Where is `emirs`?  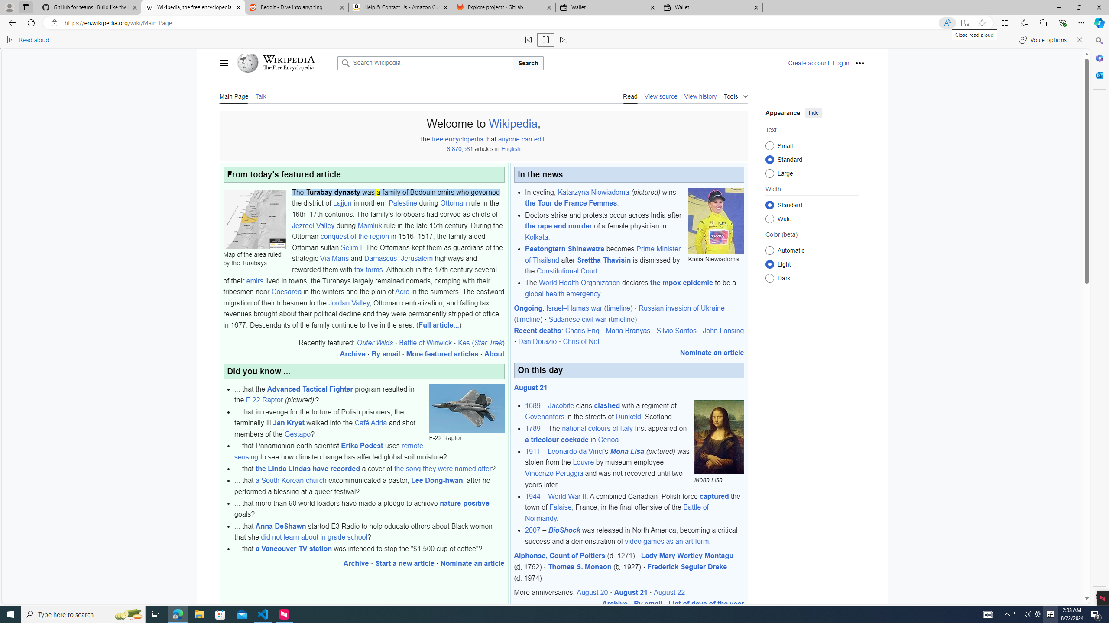
emirs is located at coordinates (255, 280).